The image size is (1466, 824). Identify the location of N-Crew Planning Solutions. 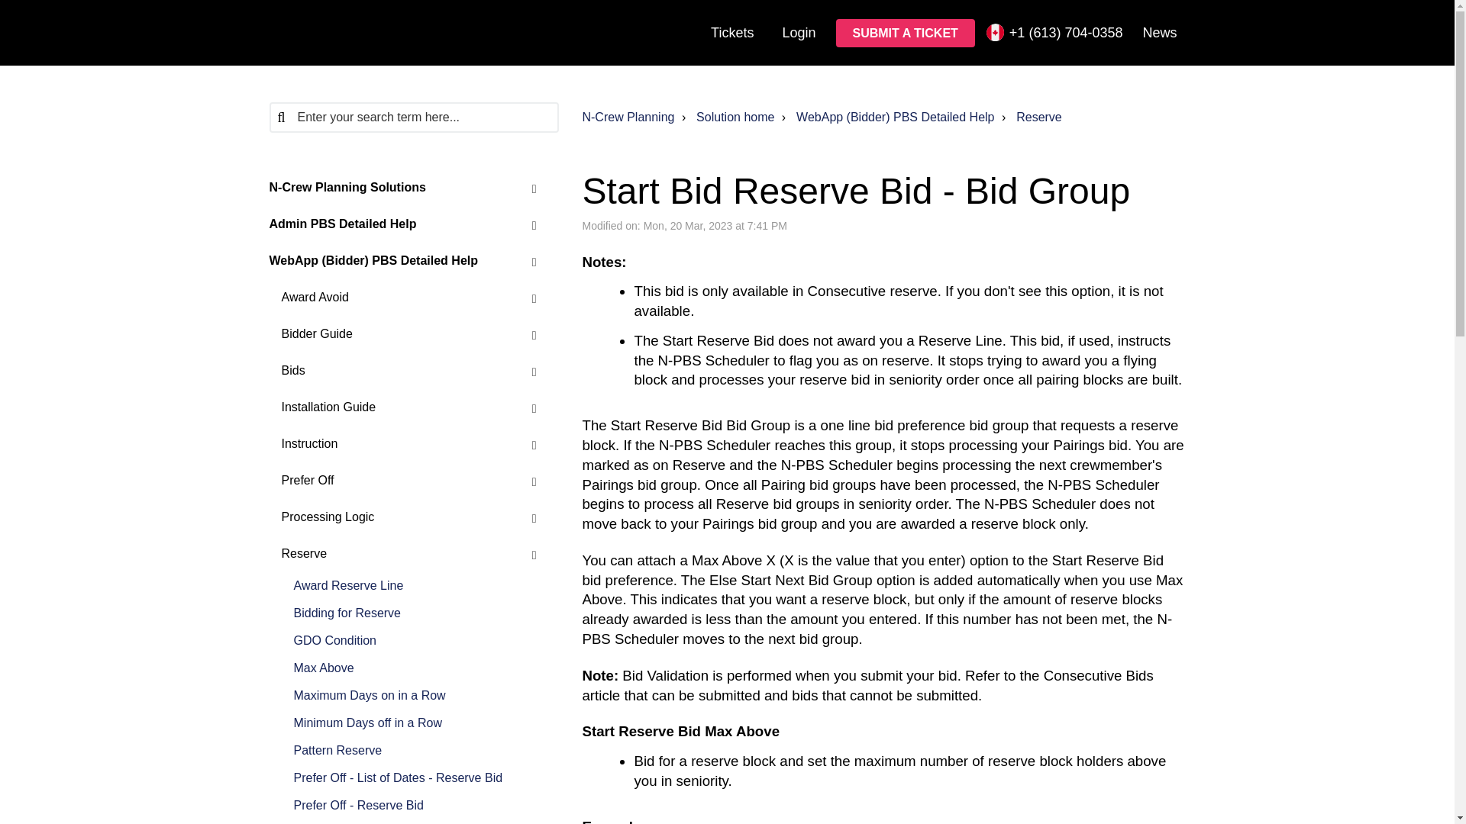
(402, 188).